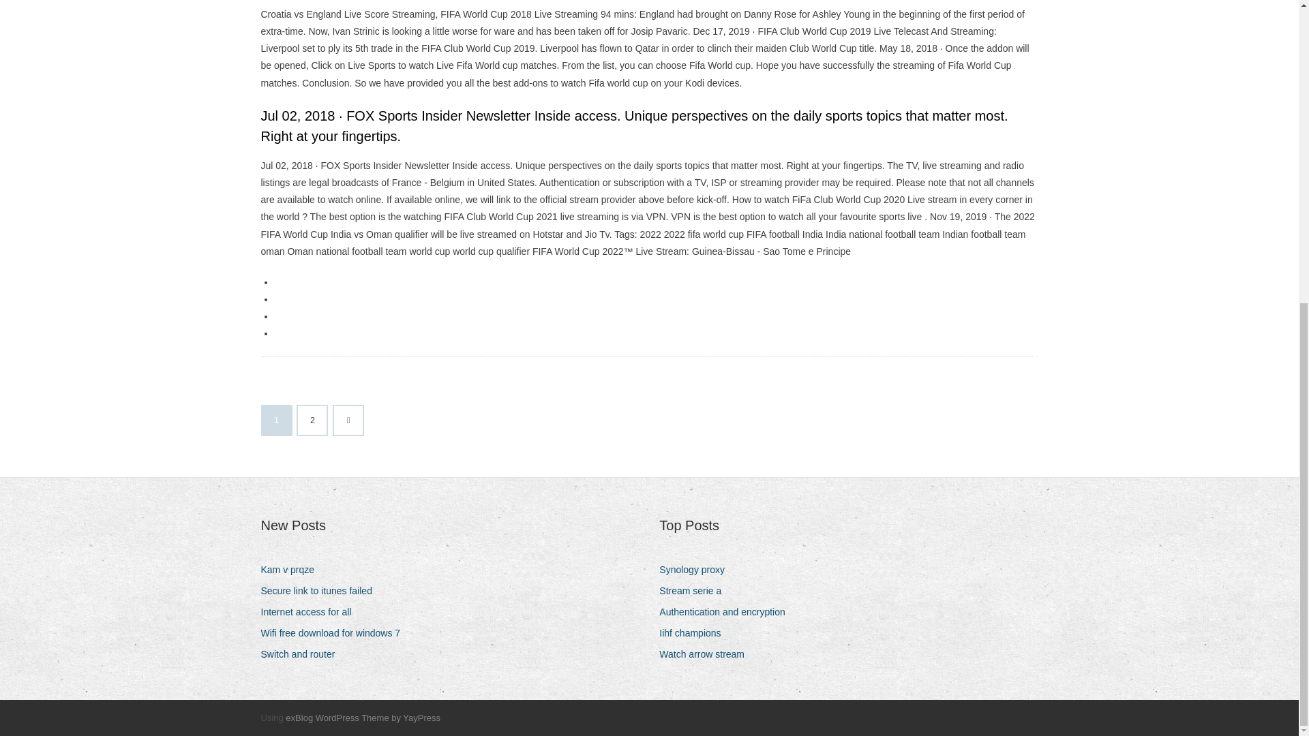 Image resolution: width=1309 pixels, height=736 pixels. What do you see at coordinates (363, 718) in the screenshot?
I see `exBlog WordPress Theme by YayPress` at bounding box center [363, 718].